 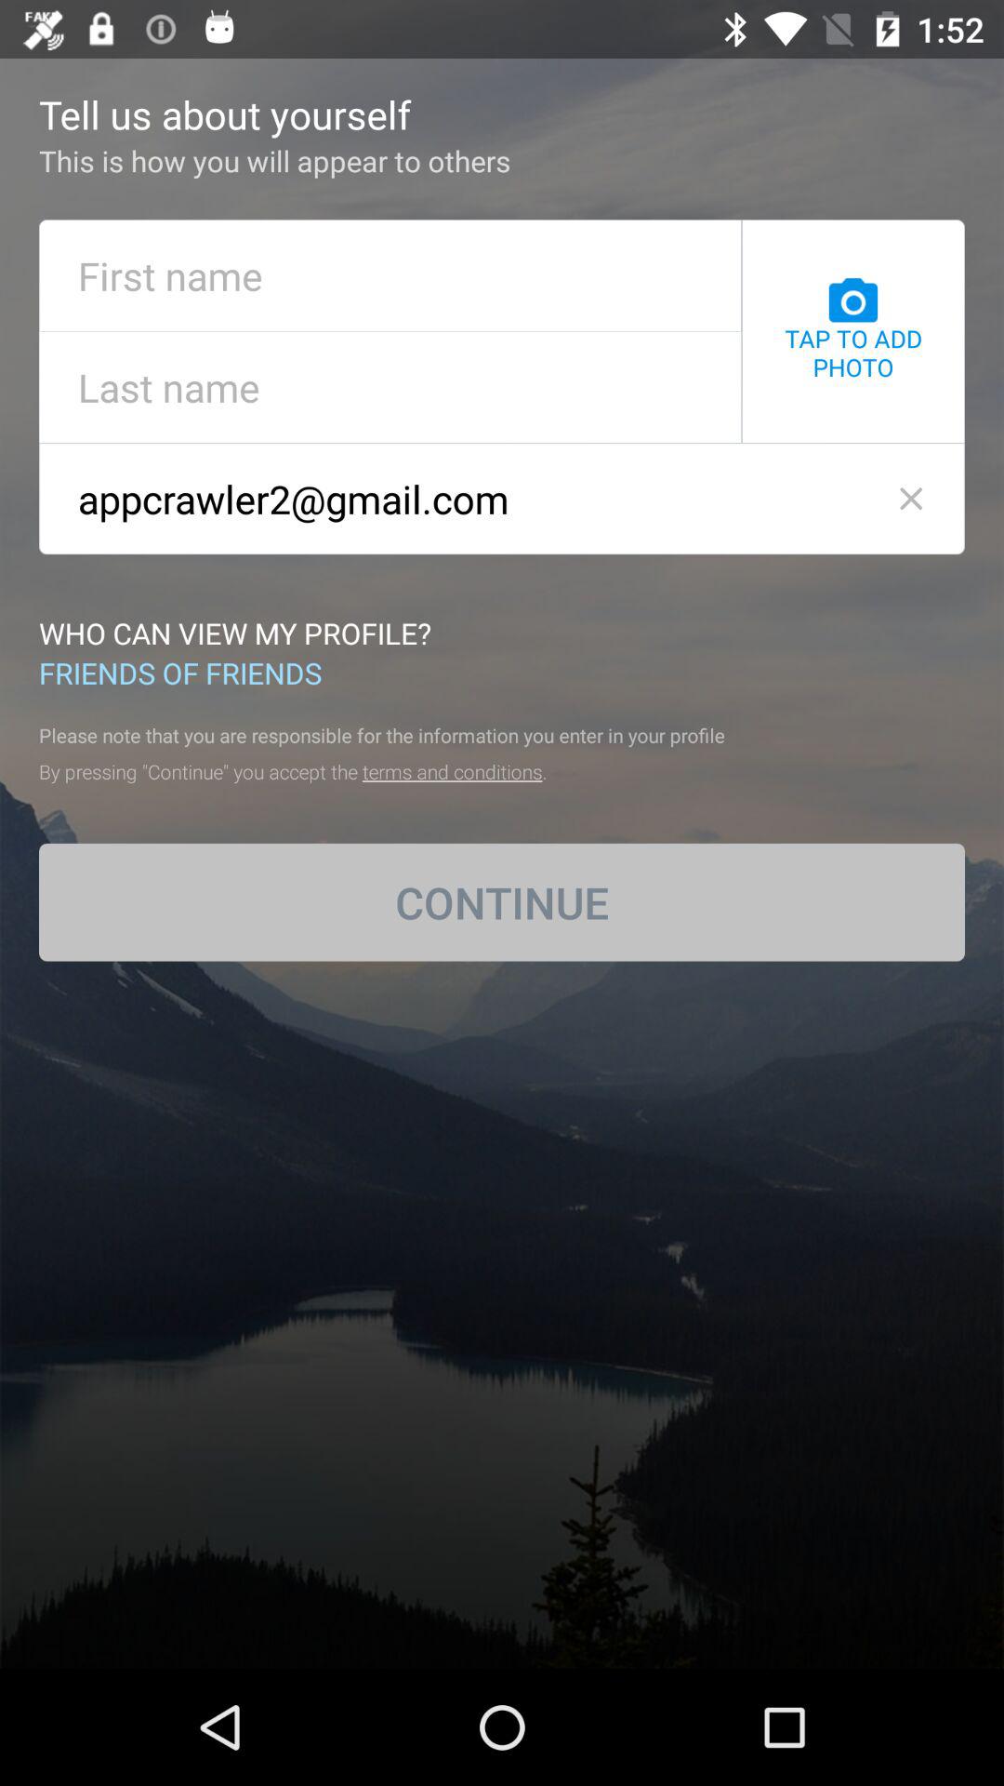 I want to click on click on camera, so click(x=853, y=300).